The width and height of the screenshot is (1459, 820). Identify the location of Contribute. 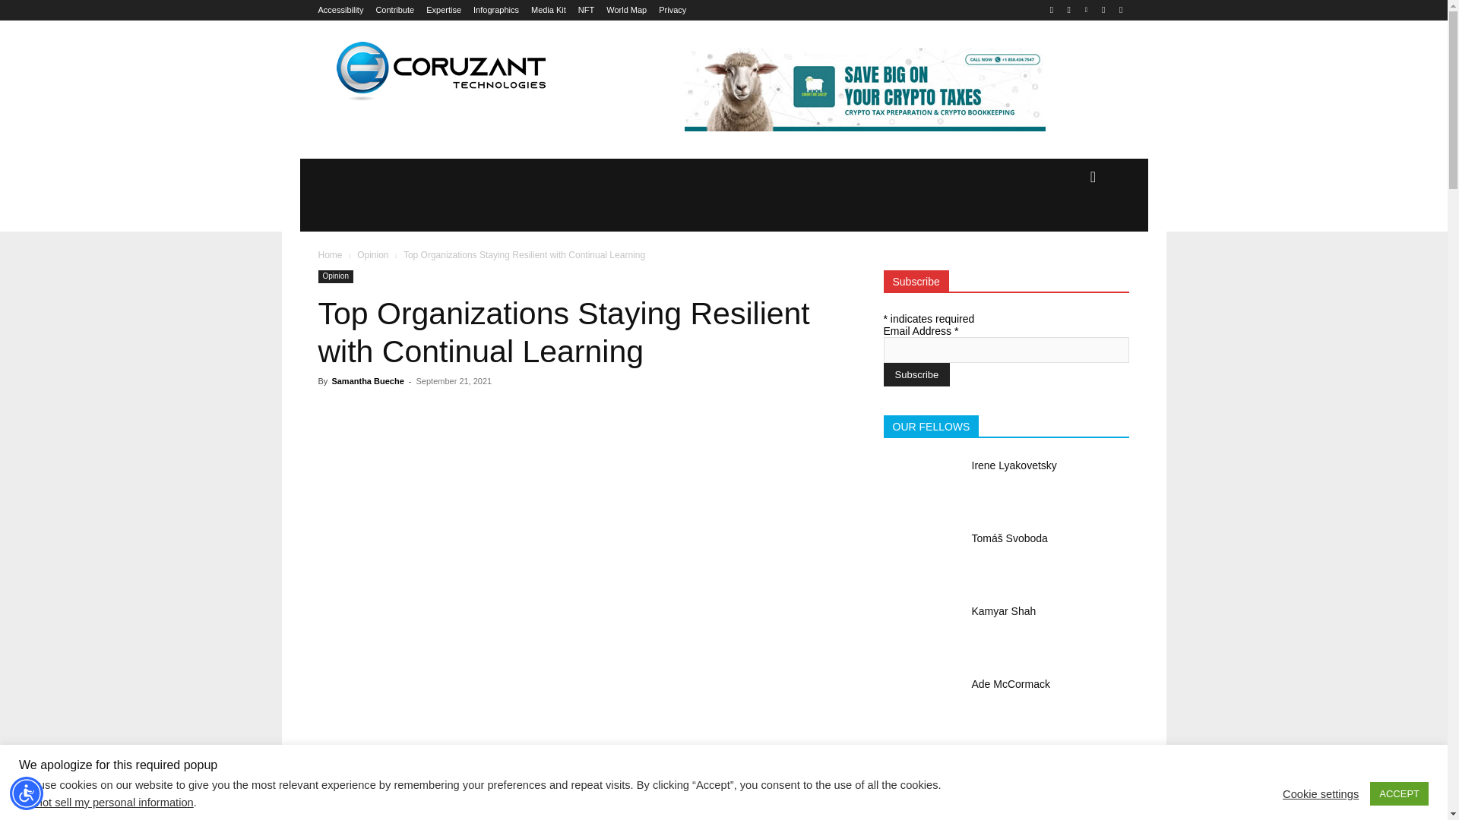
(394, 10).